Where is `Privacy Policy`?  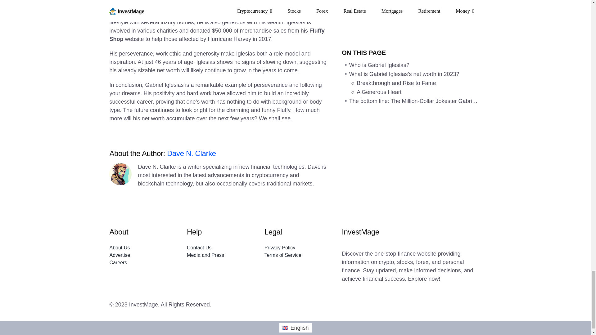
Privacy Policy is located at coordinates (296, 248).